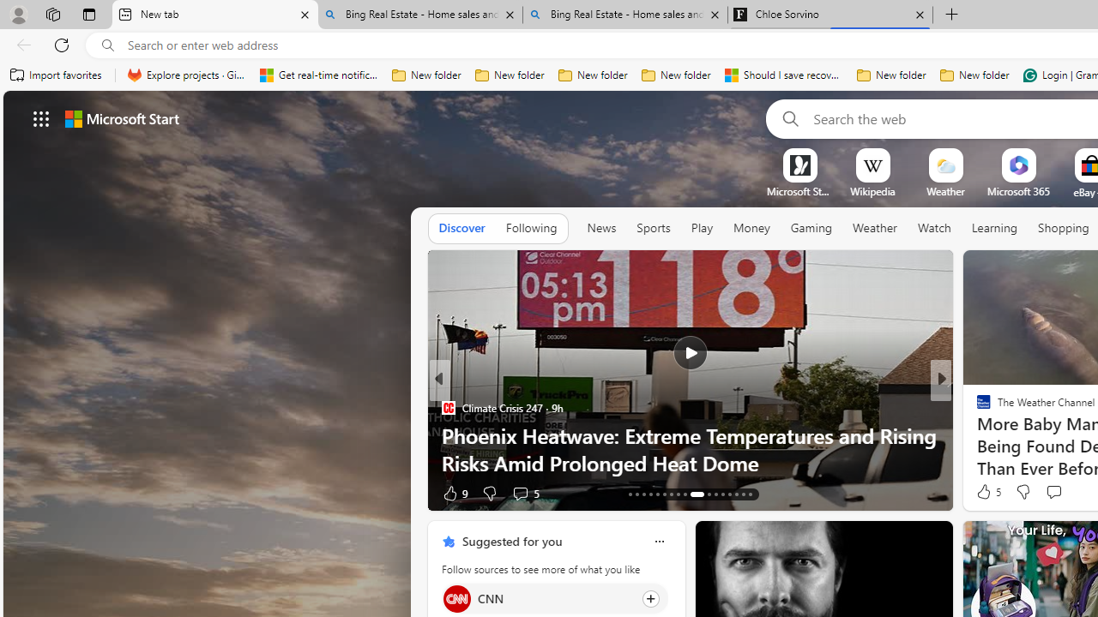 This screenshot has width=1098, height=617. What do you see at coordinates (511, 541) in the screenshot?
I see `Suggested for you` at bounding box center [511, 541].